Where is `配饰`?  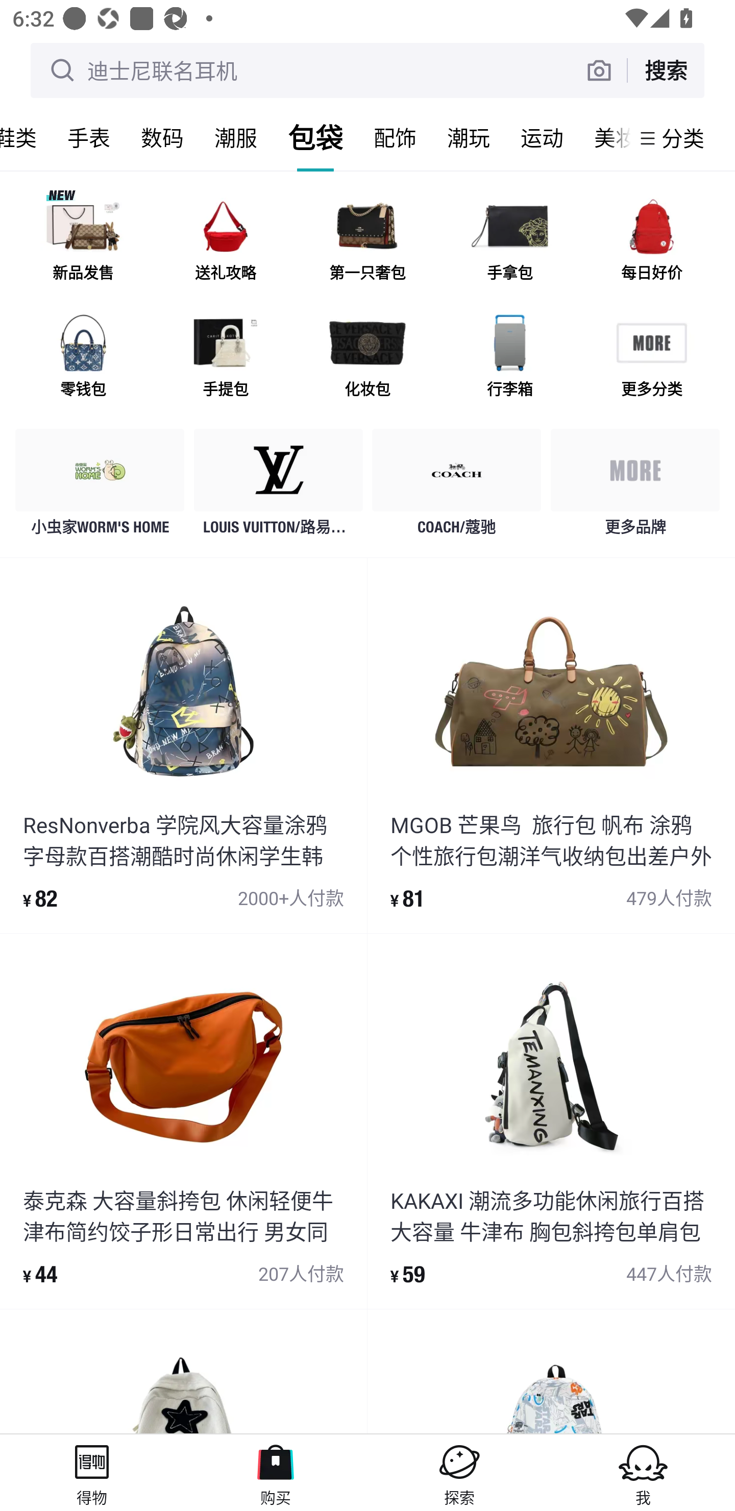 配饰 is located at coordinates (395, 138).